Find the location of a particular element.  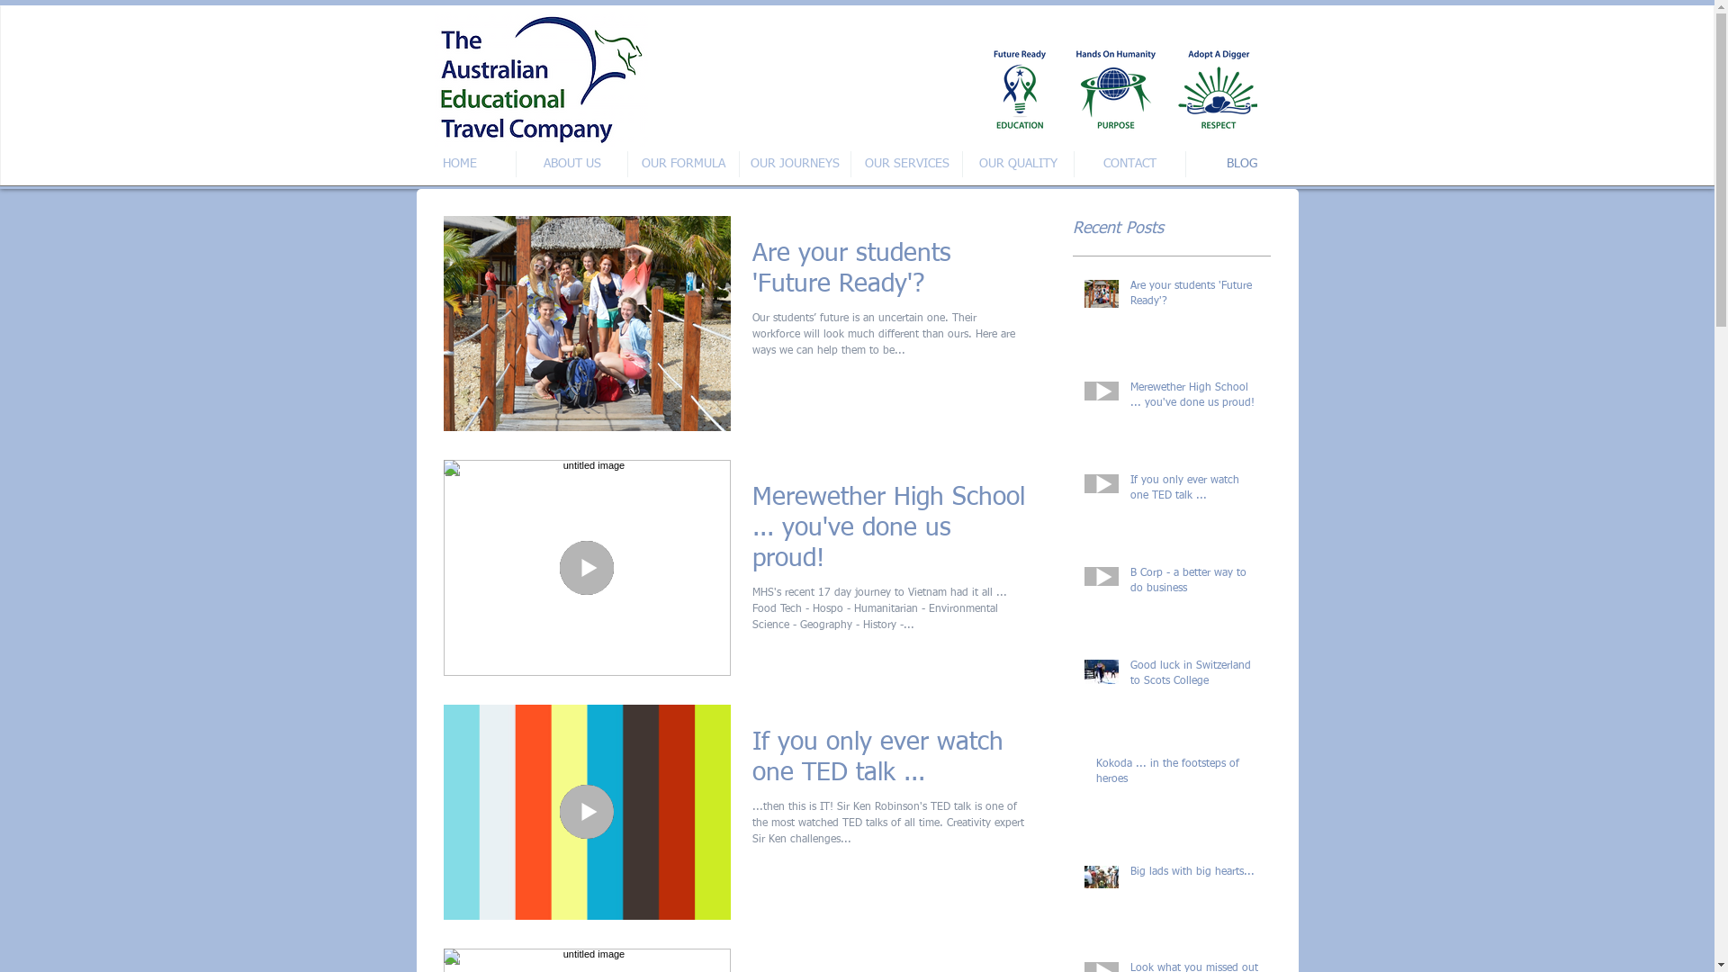

HOME is located at coordinates (460, 164).